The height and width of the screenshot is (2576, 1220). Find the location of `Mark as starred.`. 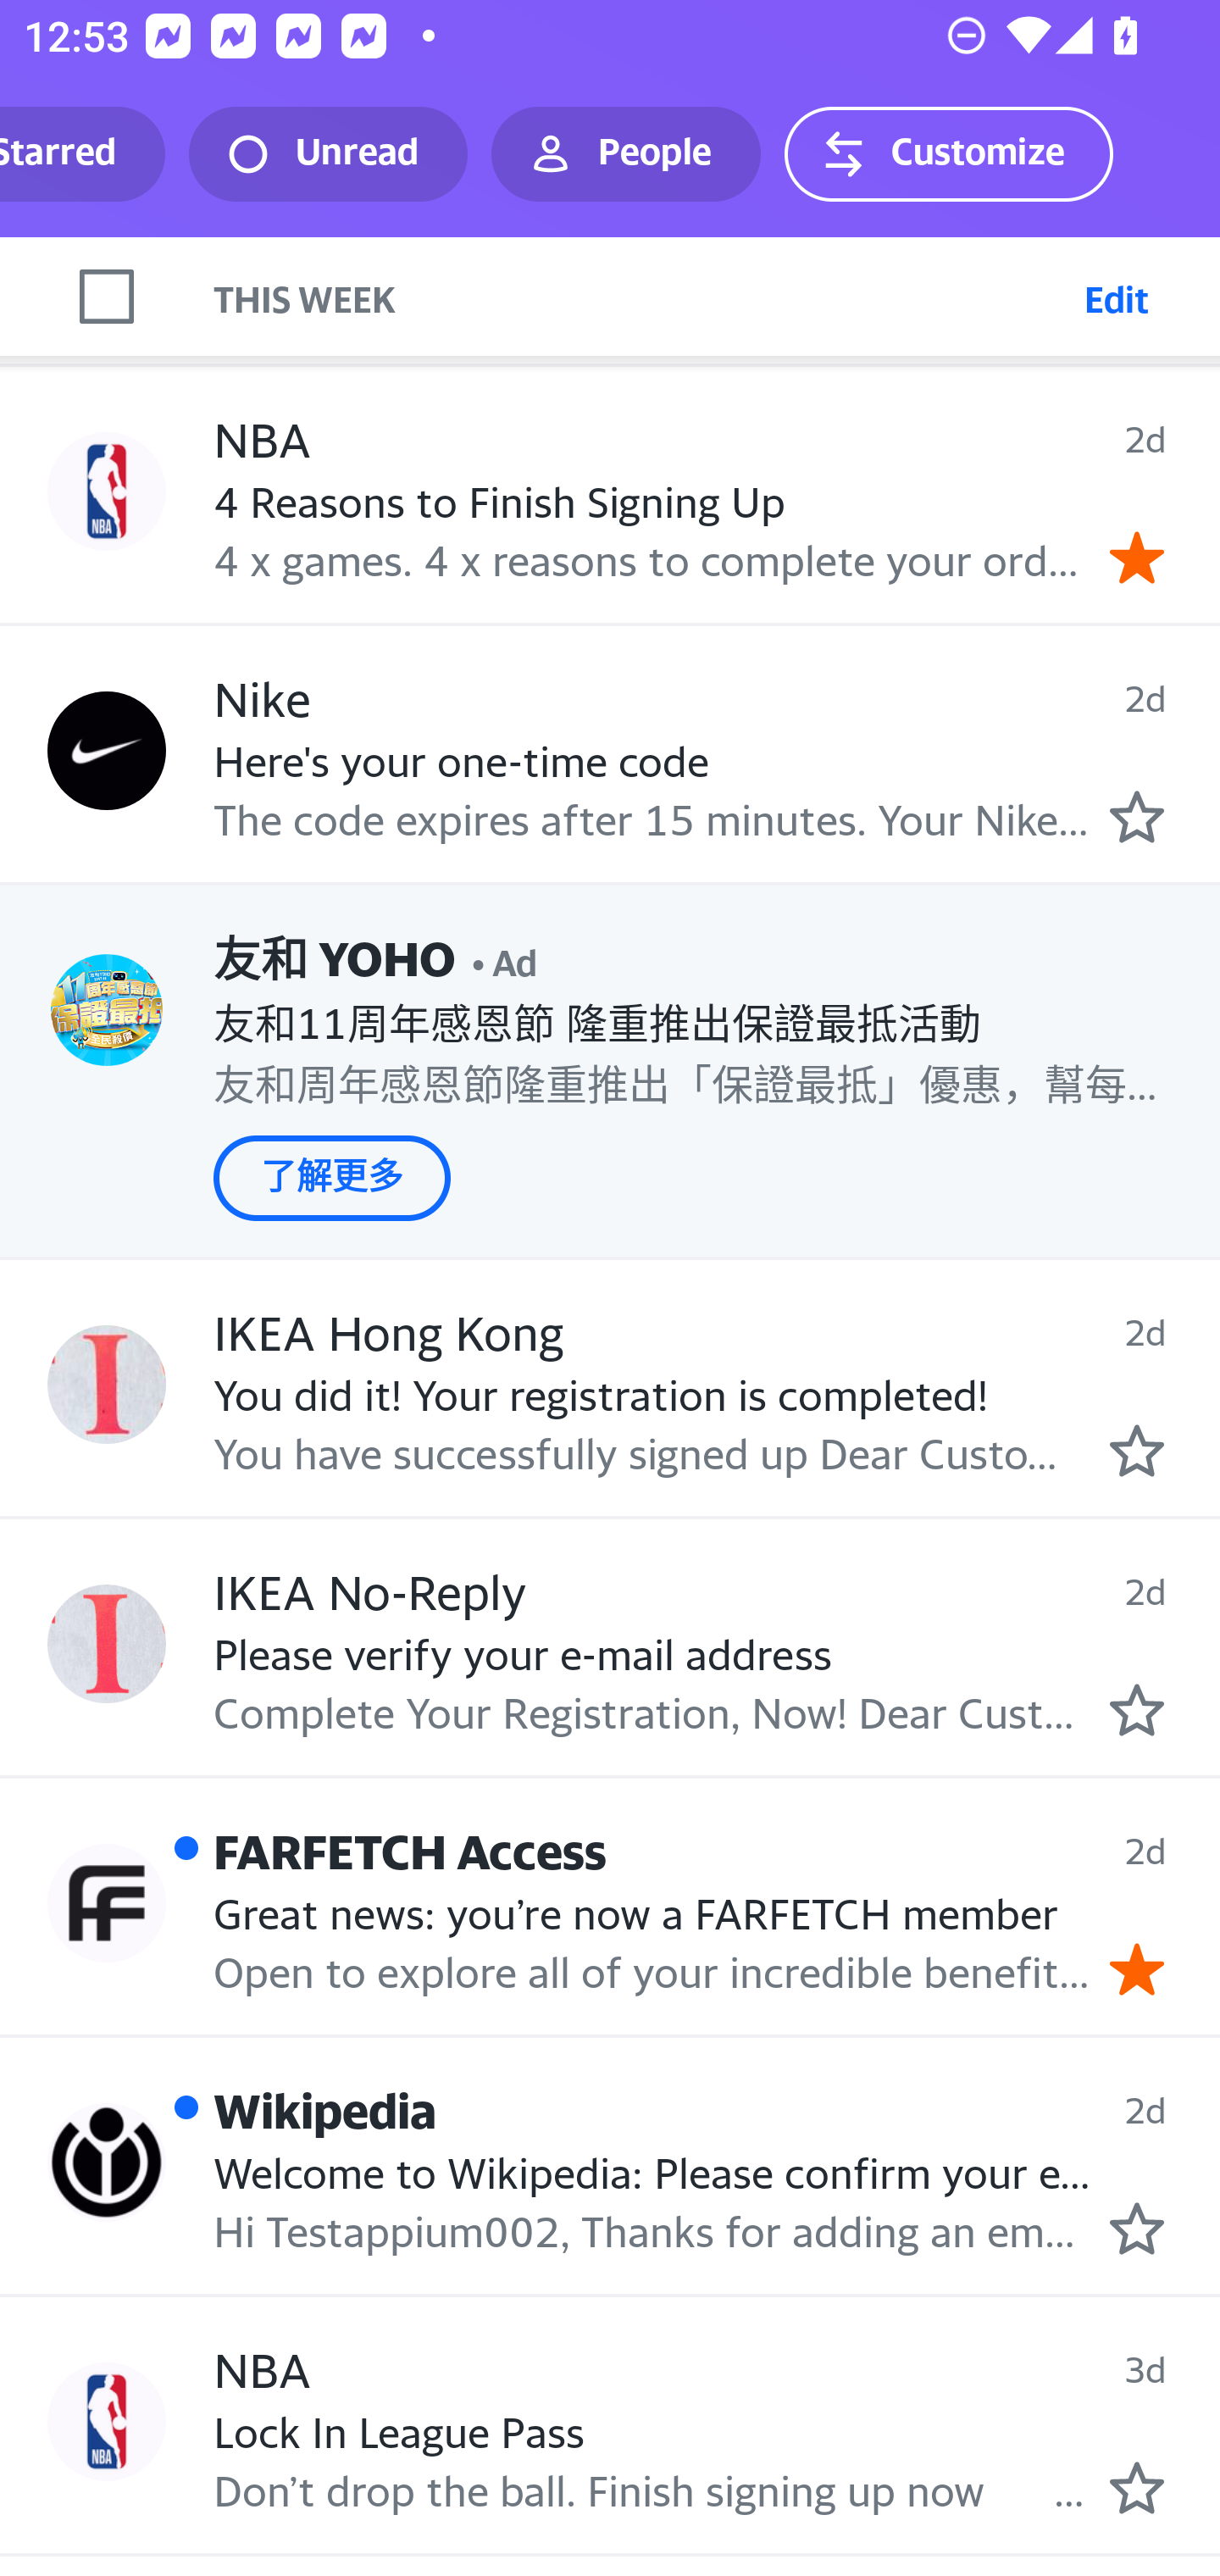

Mark as starred. is located at coordinates (1137, 2487).